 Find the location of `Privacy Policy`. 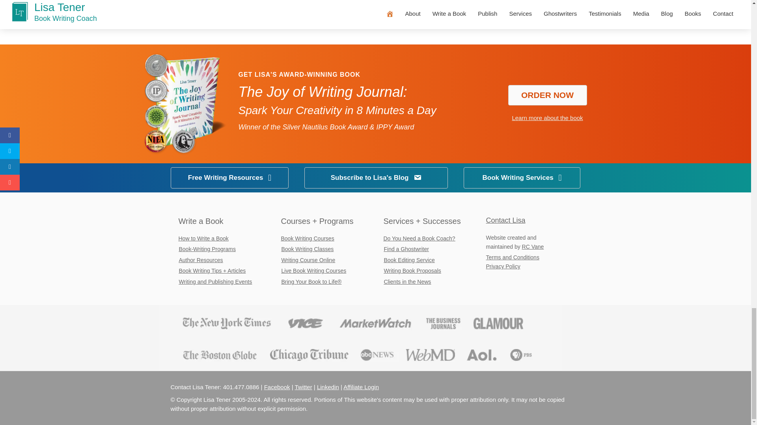

Privacy Policy is located at coordinates (503, 266).